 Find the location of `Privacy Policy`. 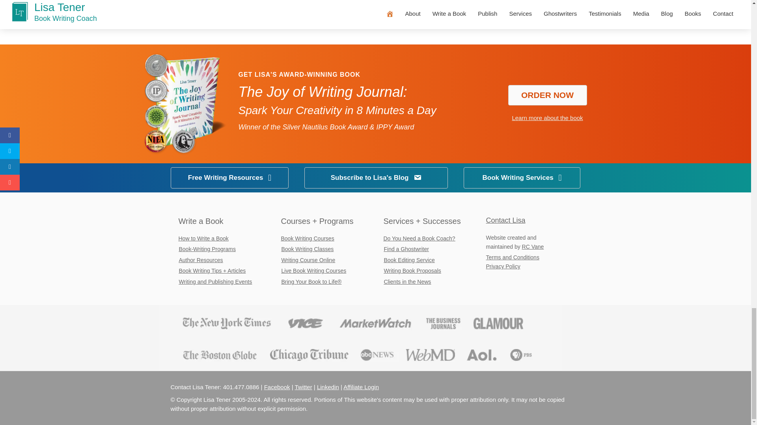

Privacy Policy is located at coordinates (503, 266).